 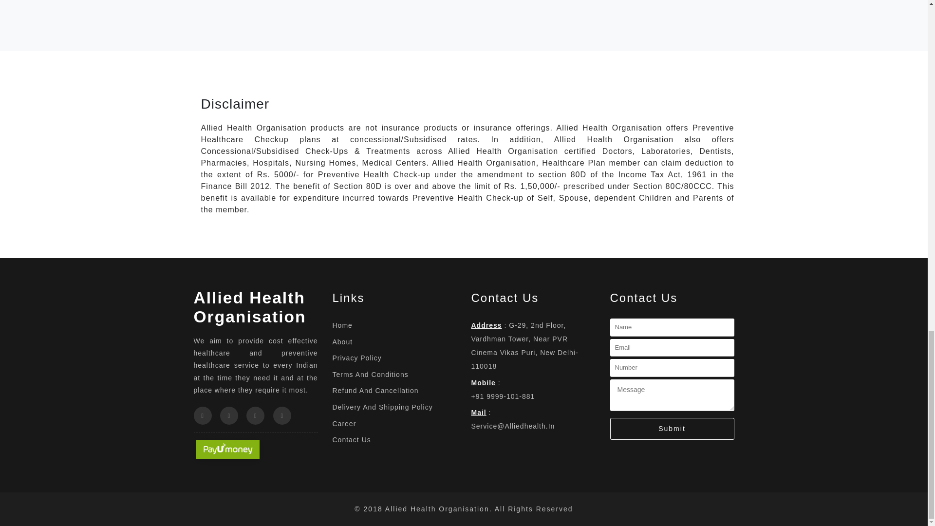 What do you see at coordinates (672, 429) in the screenshot?
I see `Submit` at bounding box center [672, 429].